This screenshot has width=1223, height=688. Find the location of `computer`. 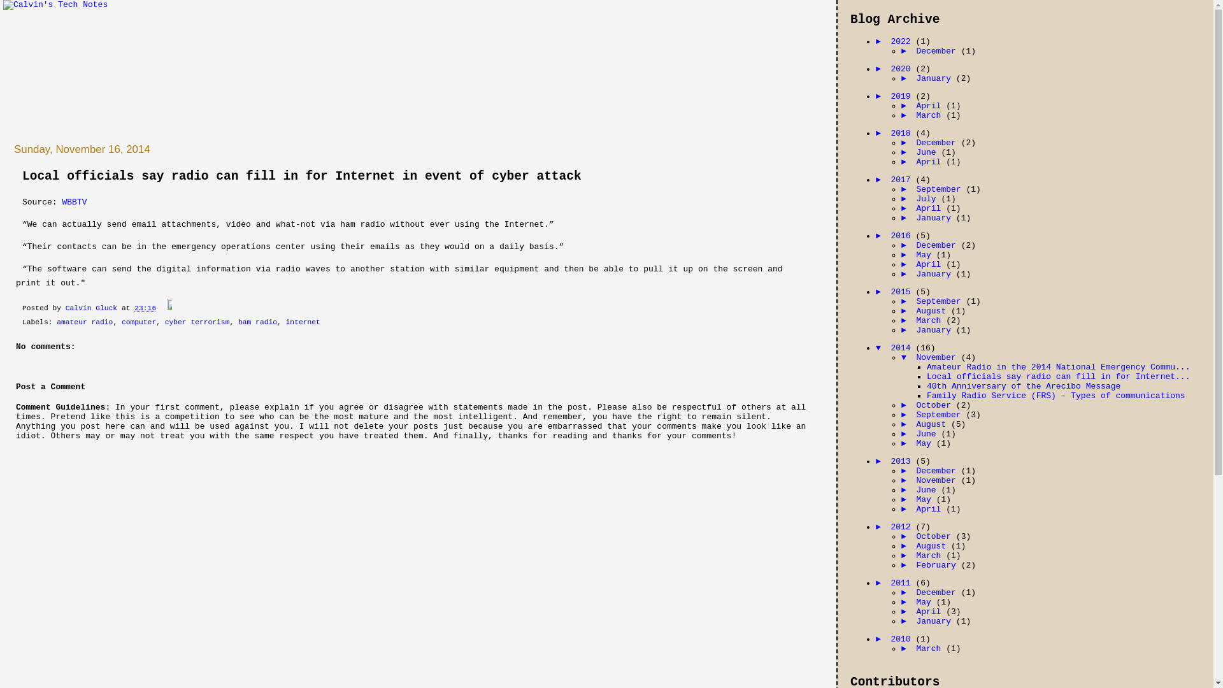

computer is located at coordinates (139, 322).